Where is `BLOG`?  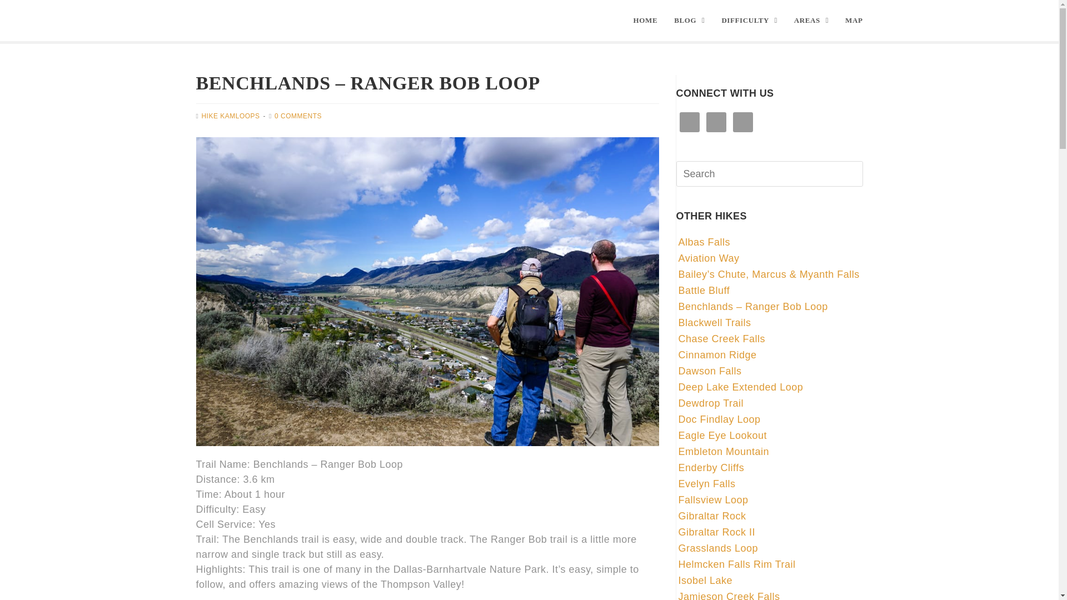
BLOG is located at coordinates (689, 21).